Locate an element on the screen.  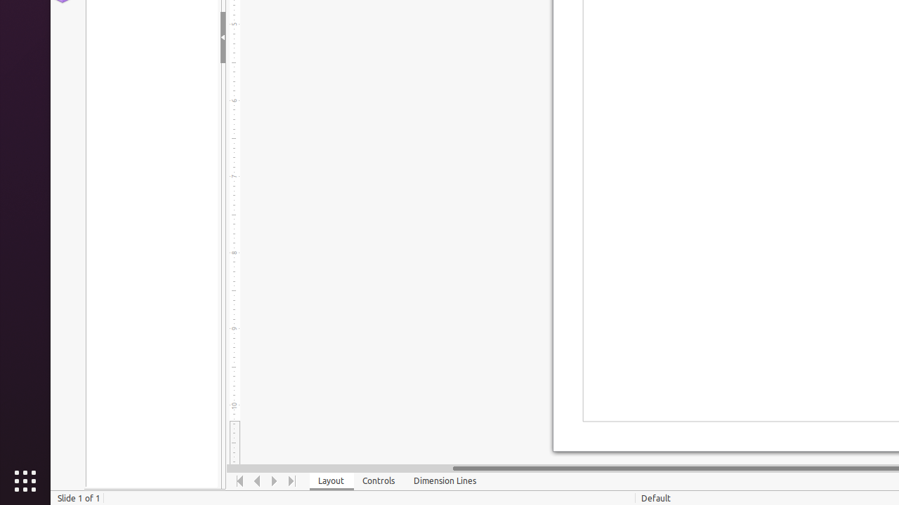
Move Left is located at coordinates (257, 481).